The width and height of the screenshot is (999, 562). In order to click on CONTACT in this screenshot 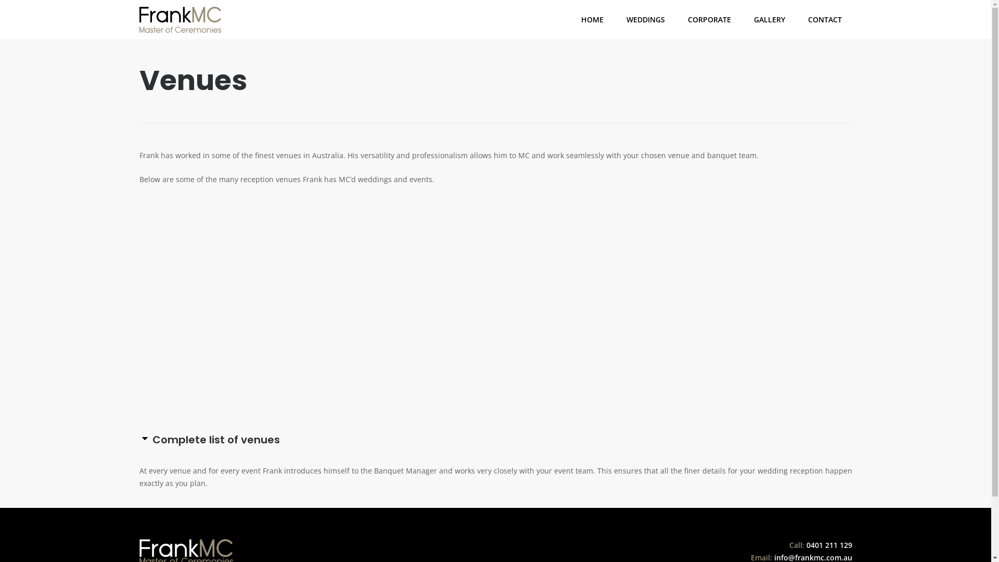, I will do `click(824, 20)`.